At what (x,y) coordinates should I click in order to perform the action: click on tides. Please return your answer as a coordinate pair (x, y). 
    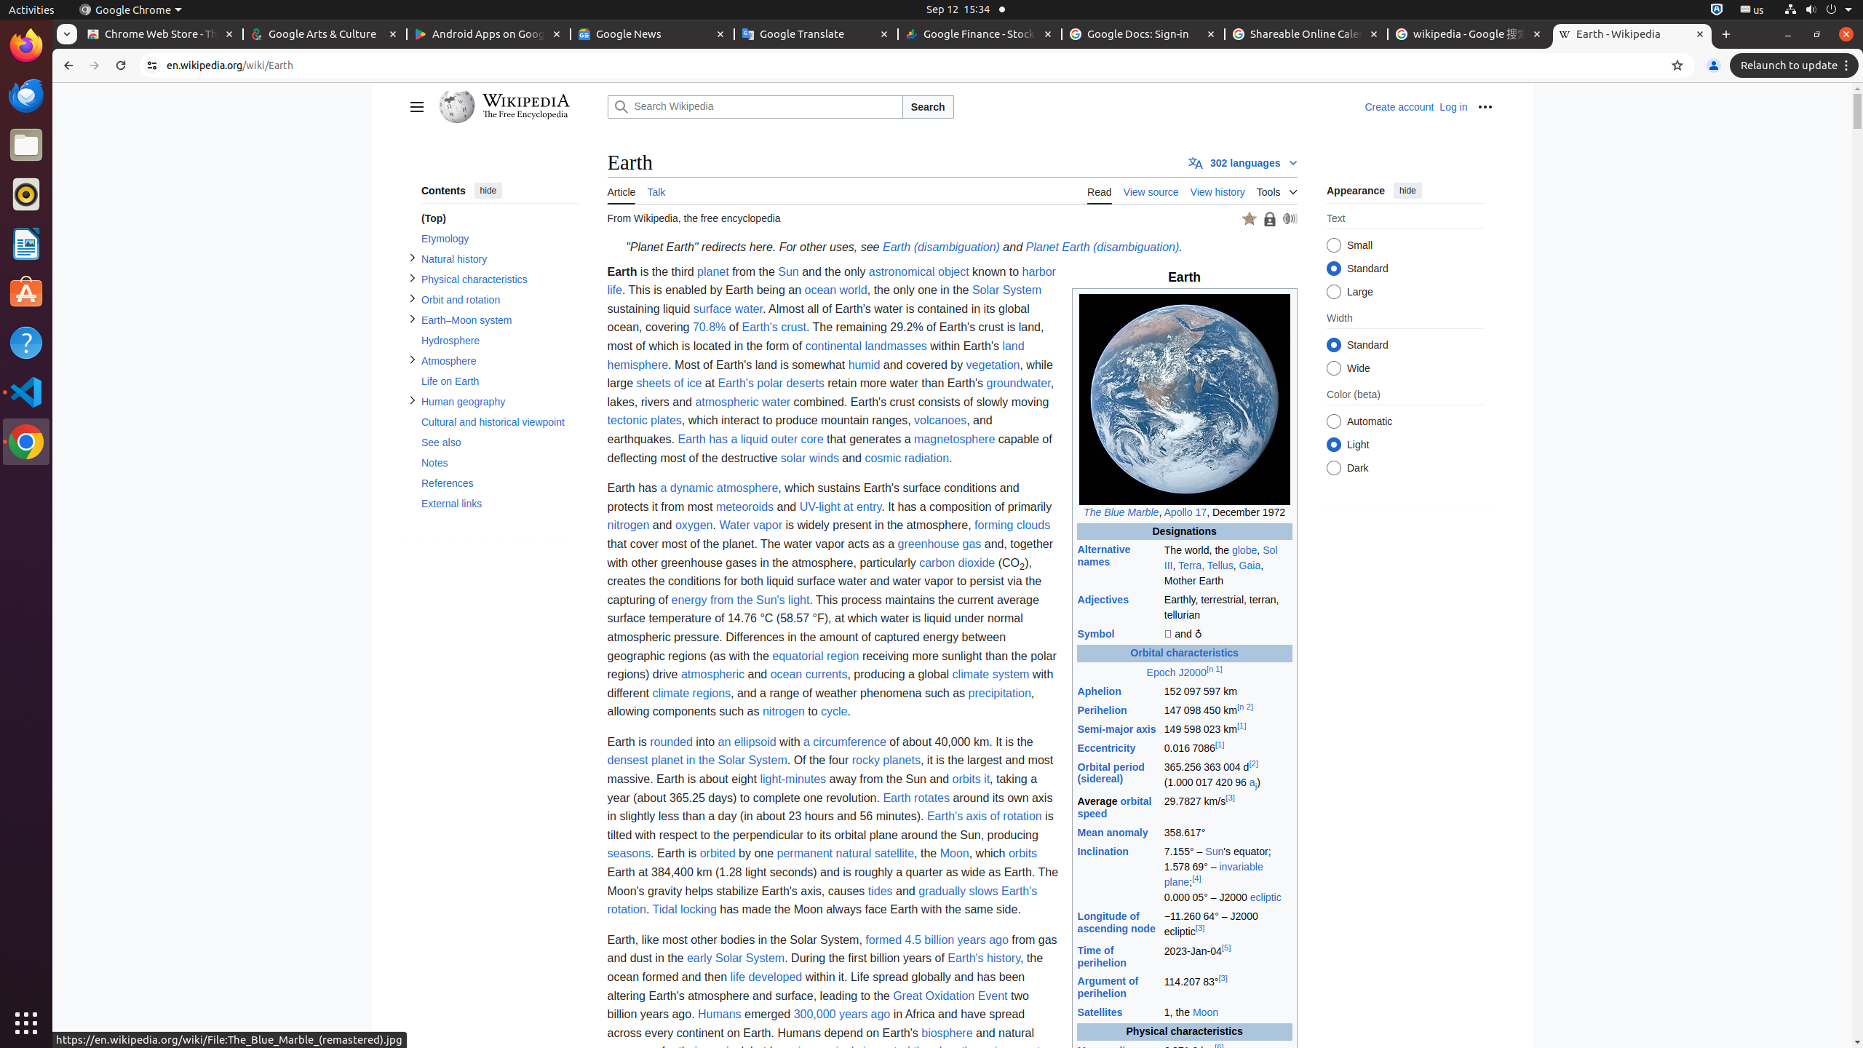
    Looking at the image, I should click on (881, 891).